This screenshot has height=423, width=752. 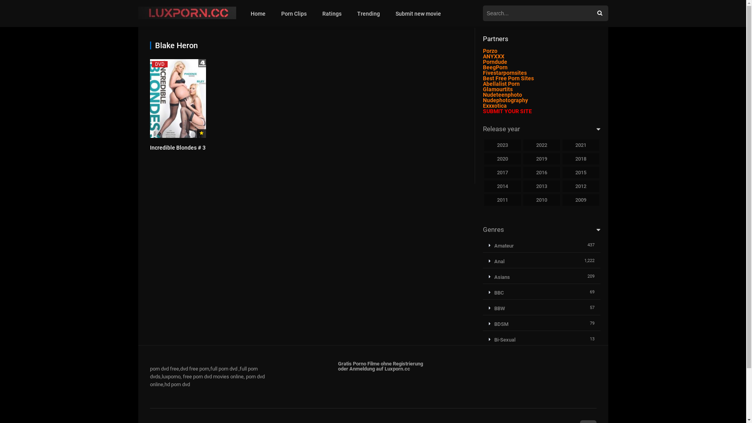 What do you see at coordinates (542, 159) in the screenshot?
I see `2019` at bounding box center [542, 159].